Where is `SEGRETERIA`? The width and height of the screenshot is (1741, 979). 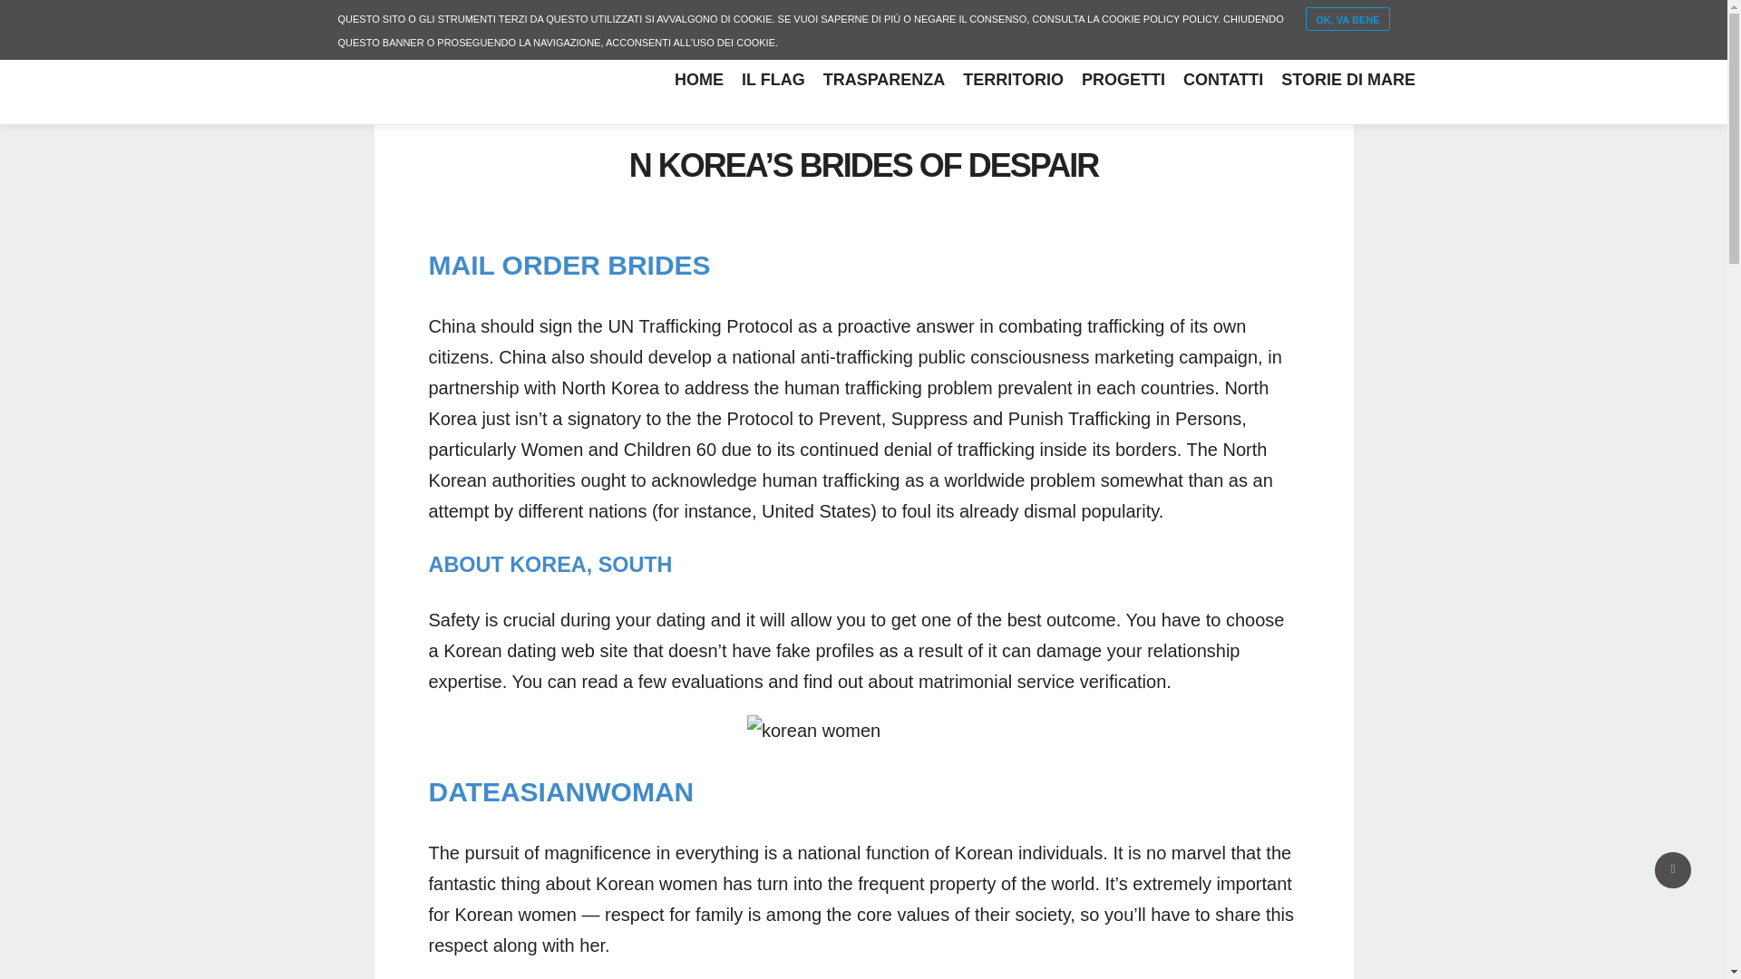
SEGRETERIA is located at coordinates (861, 118).